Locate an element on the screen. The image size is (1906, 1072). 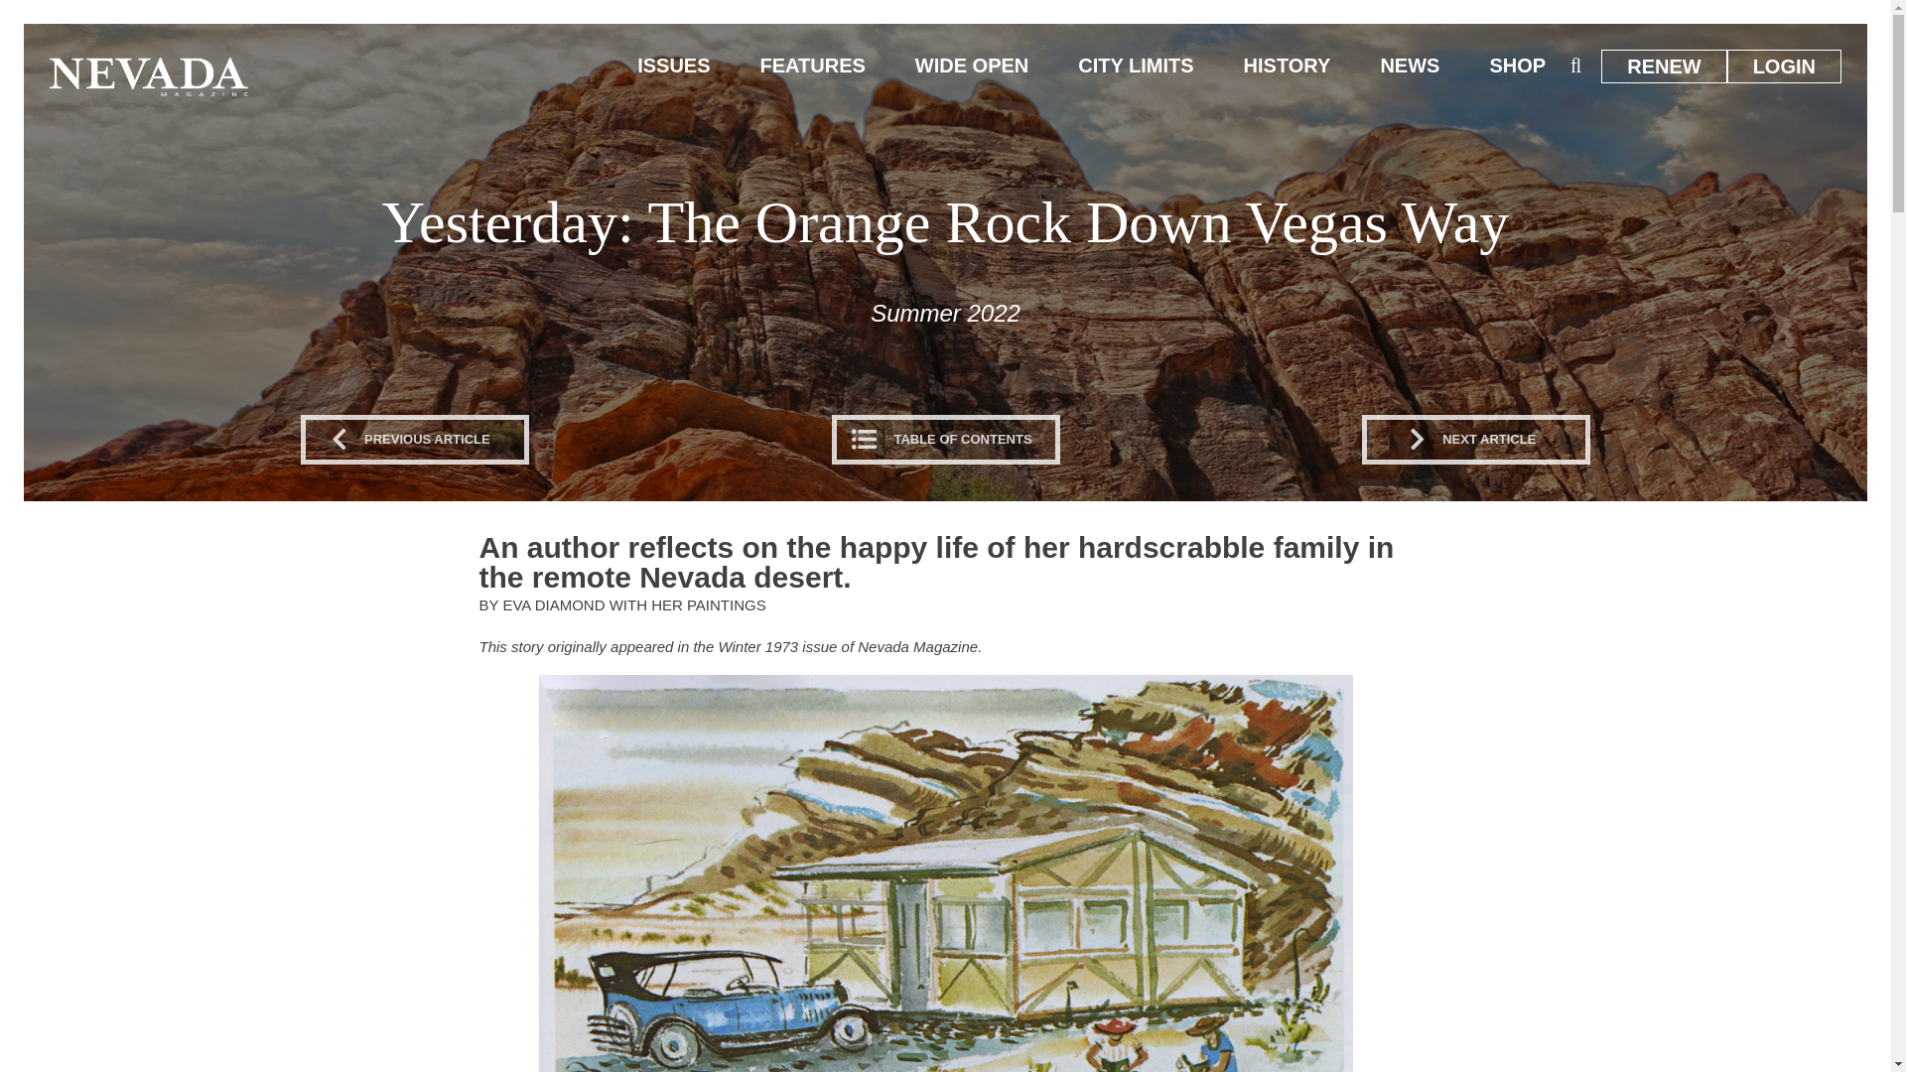
WIDE OPEN is located at coordinates (971, 66).